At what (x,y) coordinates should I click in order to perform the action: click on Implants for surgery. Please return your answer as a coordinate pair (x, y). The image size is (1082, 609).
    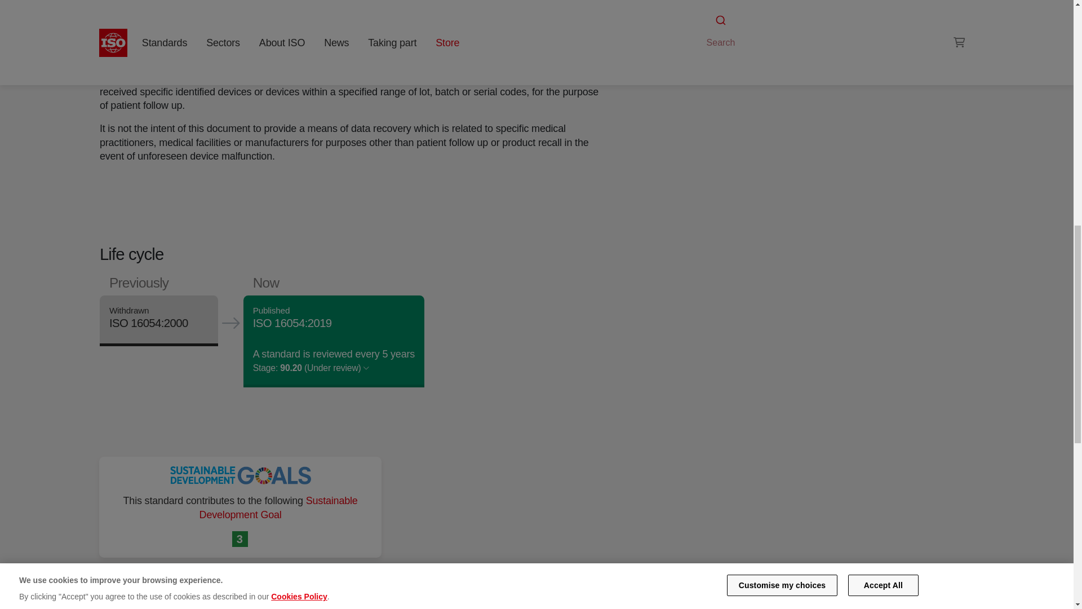
    Looking at the image, I should click on (821, 17).